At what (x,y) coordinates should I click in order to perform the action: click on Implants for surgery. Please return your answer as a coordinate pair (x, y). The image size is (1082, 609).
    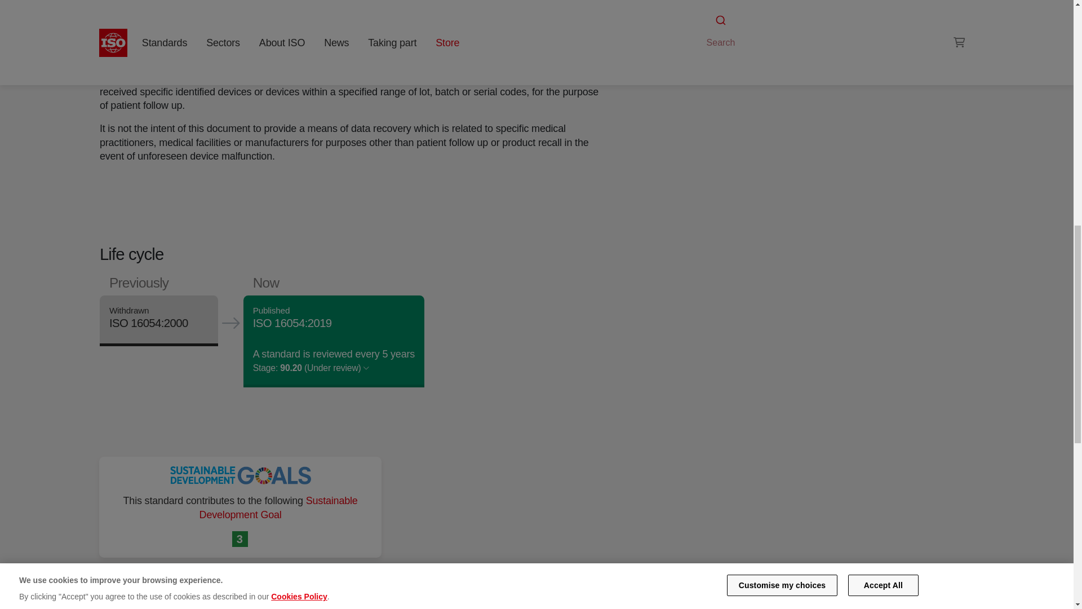
    Looking at the image, I should click on (821, 17).